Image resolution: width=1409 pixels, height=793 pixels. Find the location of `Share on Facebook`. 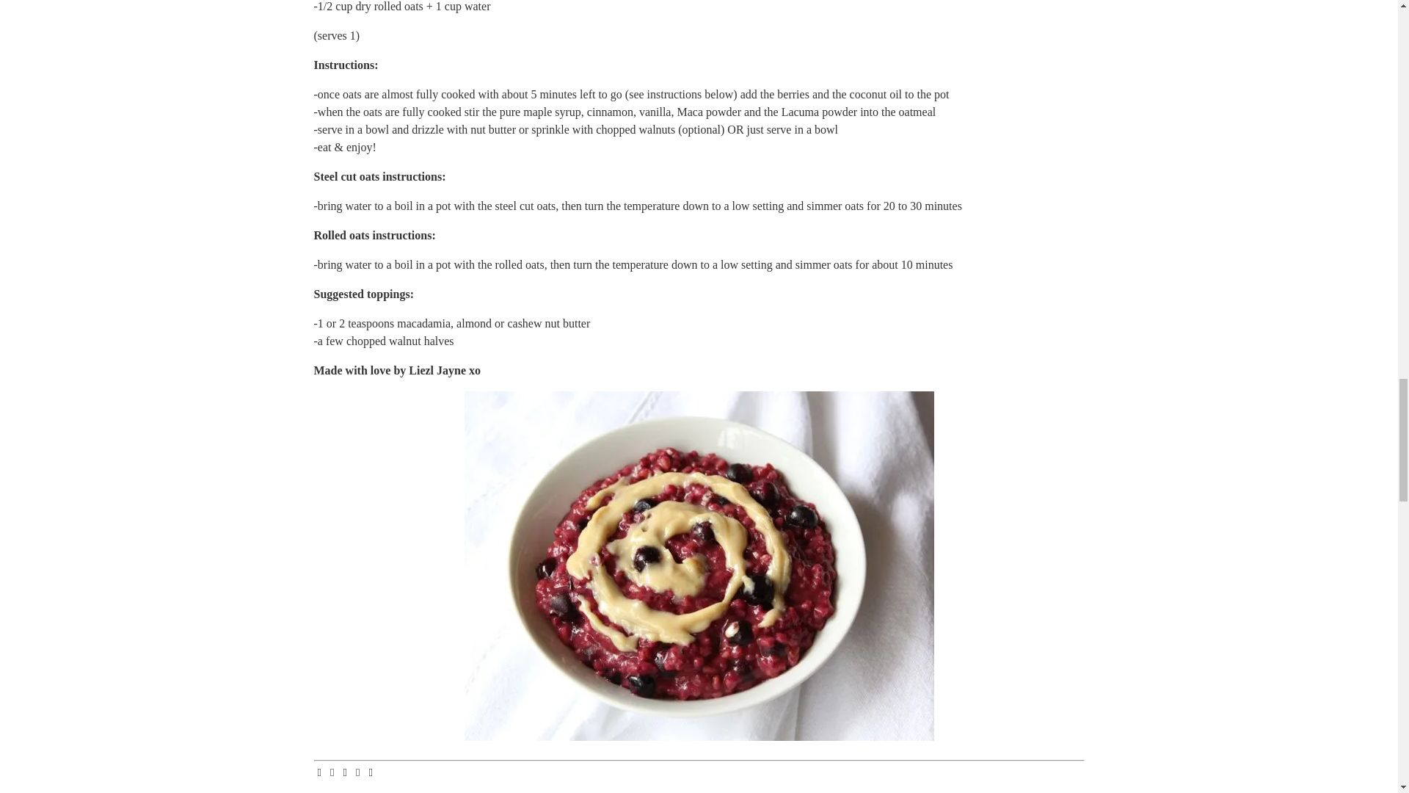

Share on Facebook is located at coordinates (320, 772).